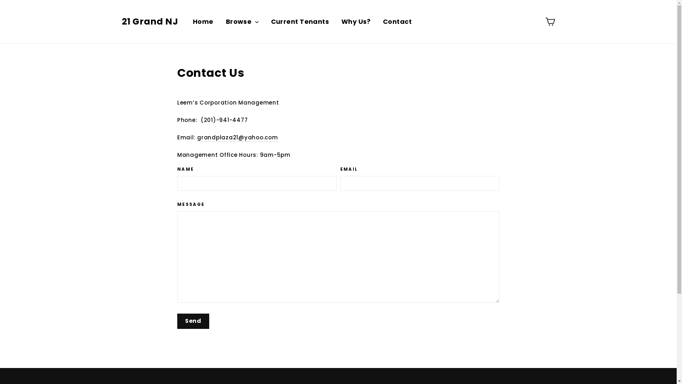 The image size is (682, 384). What do you see at coordinates (193, 321) in the screenshot?
I see `Send` at bounding box center [193, 321].